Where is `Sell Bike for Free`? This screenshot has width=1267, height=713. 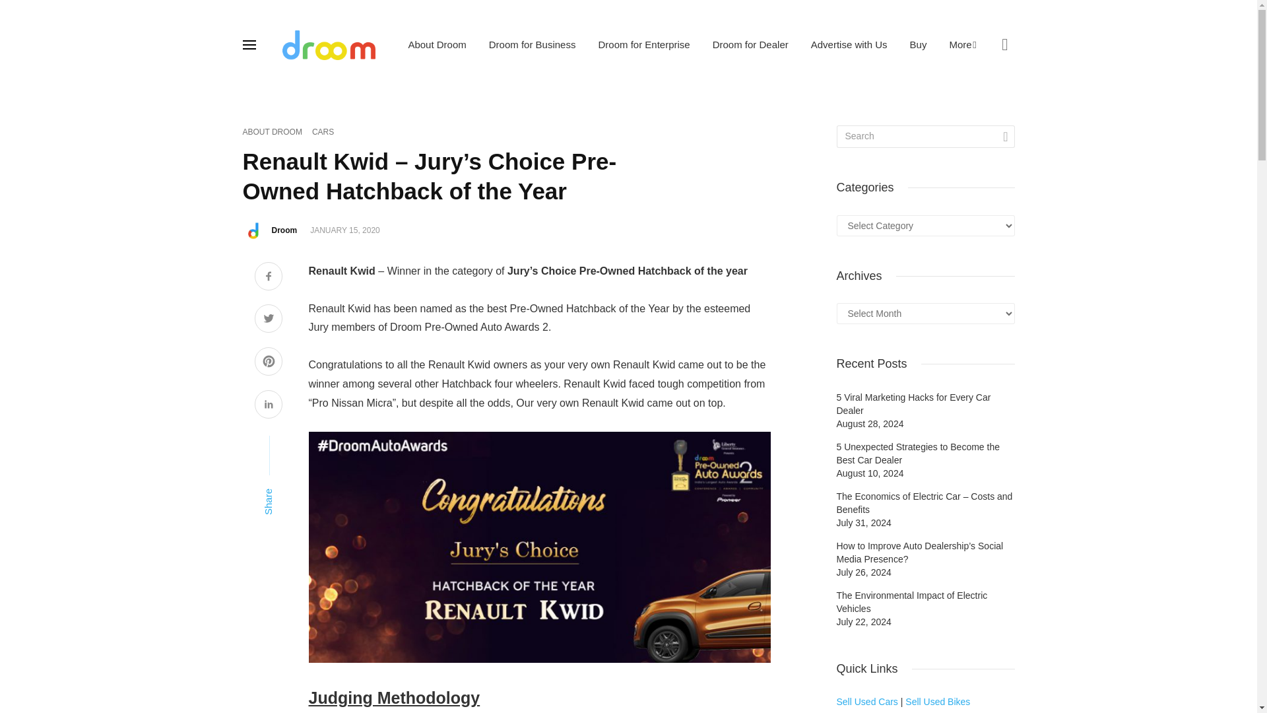
Sell Bike for Free is located at coordinates (938, 702).